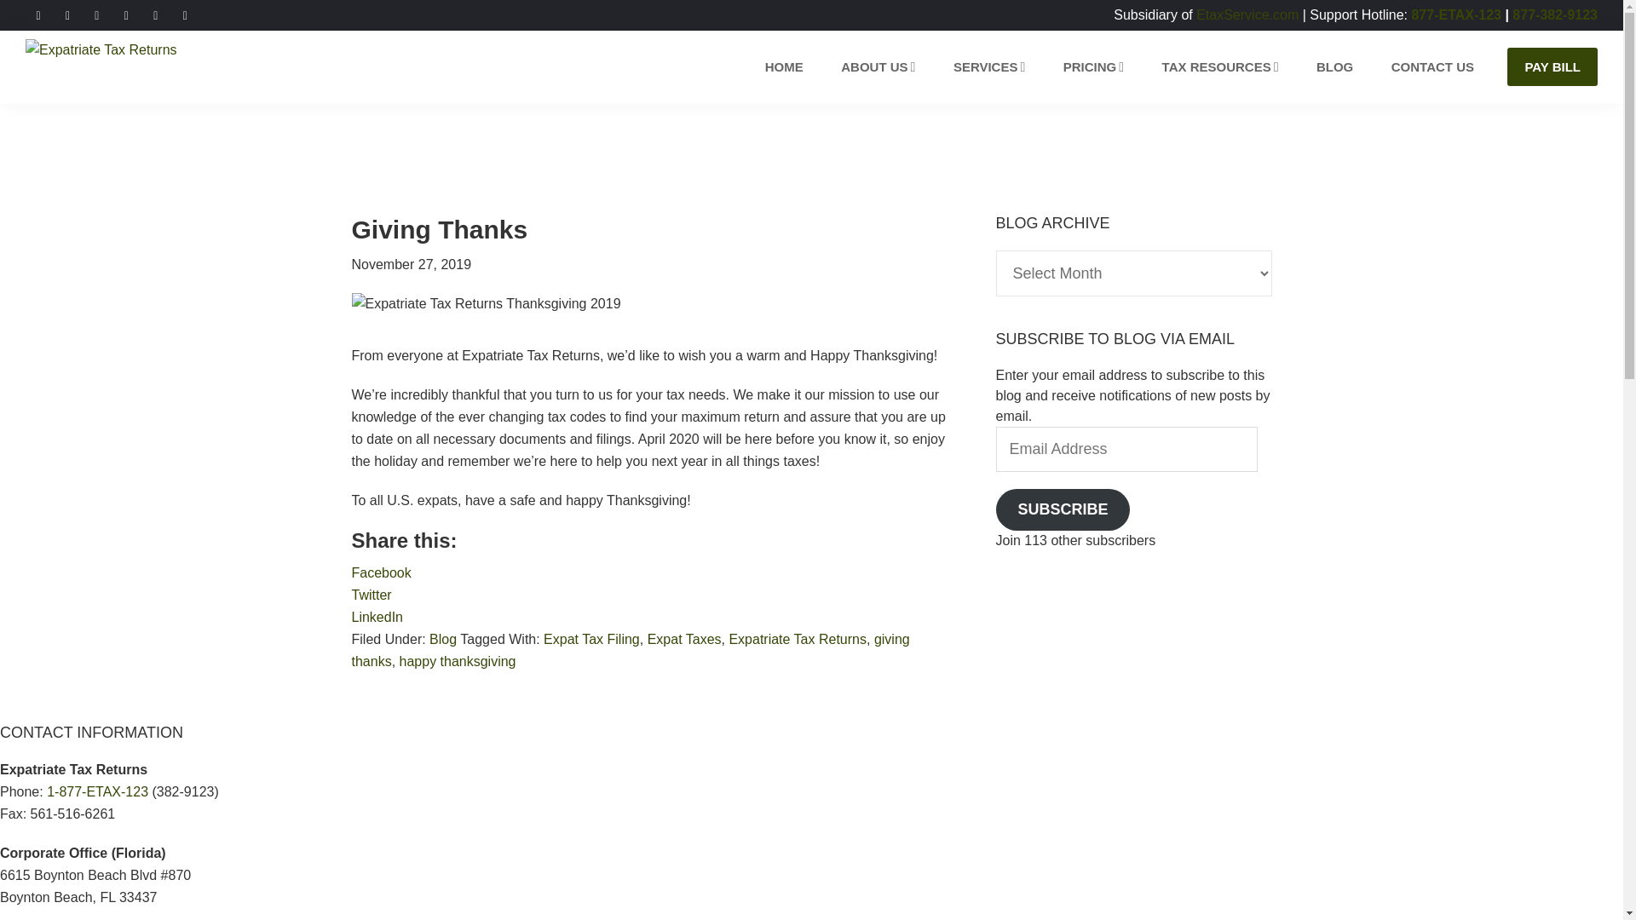  Describe the element at coordinates (37, 14) in the screenshot. I see `Facebook` at that location.